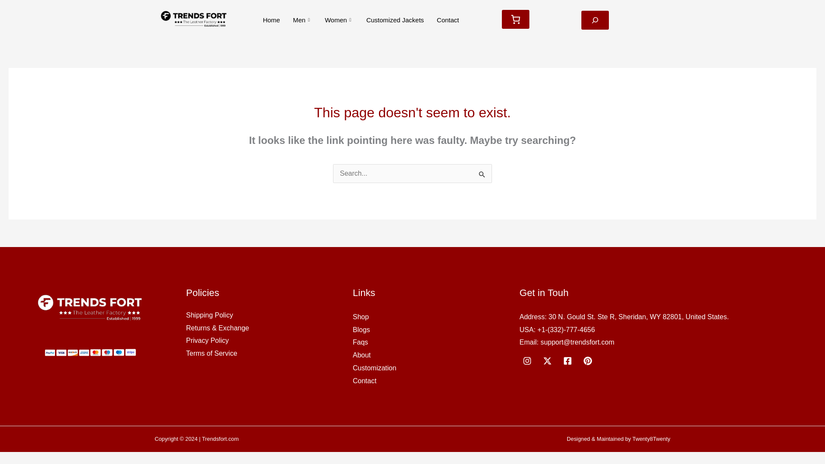 The width and height of the screenshot is (825, 464). What do you see at coordinates (302, 20) in the screenshot?
I see `Men` at bounding box center [302, 20].